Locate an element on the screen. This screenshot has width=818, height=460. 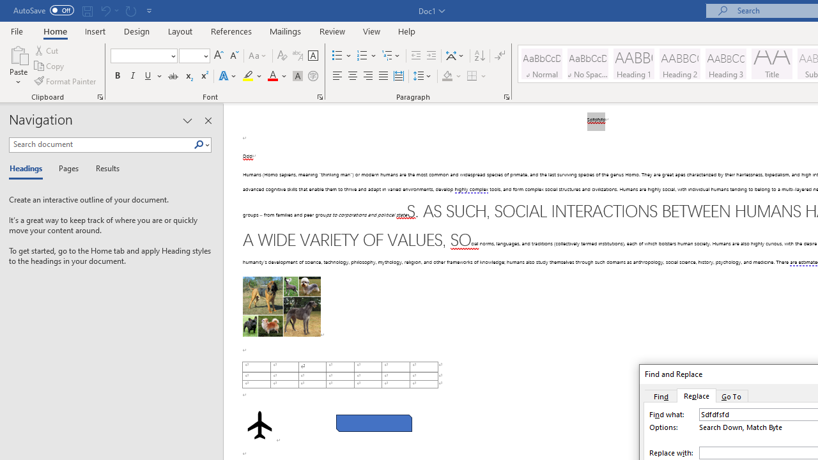
Shading is located at coordinates (451, 77).